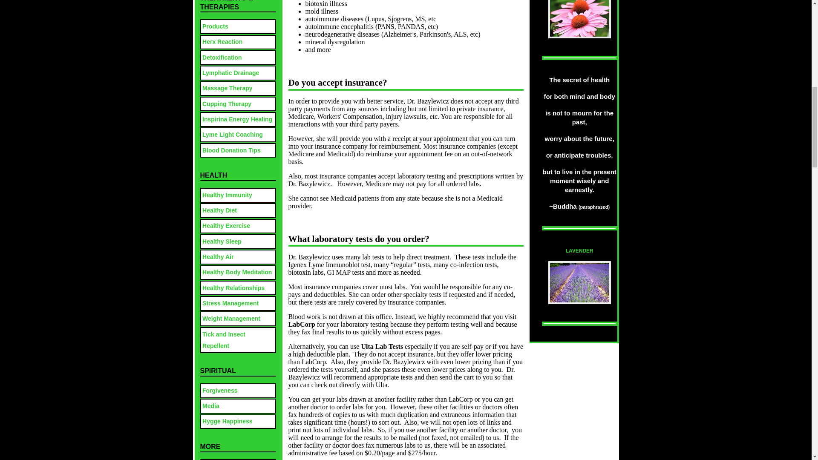  Describe the element at coordinates (579, 282) in the screenshot. I see `Lavender` at that location.